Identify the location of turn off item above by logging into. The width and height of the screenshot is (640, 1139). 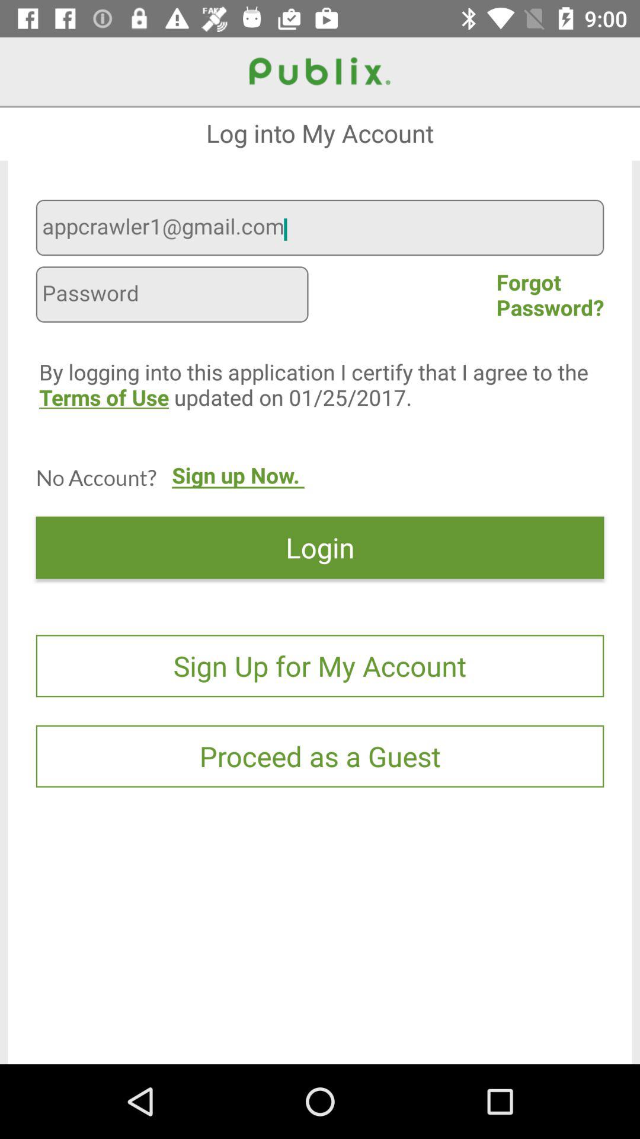
(172, 295).